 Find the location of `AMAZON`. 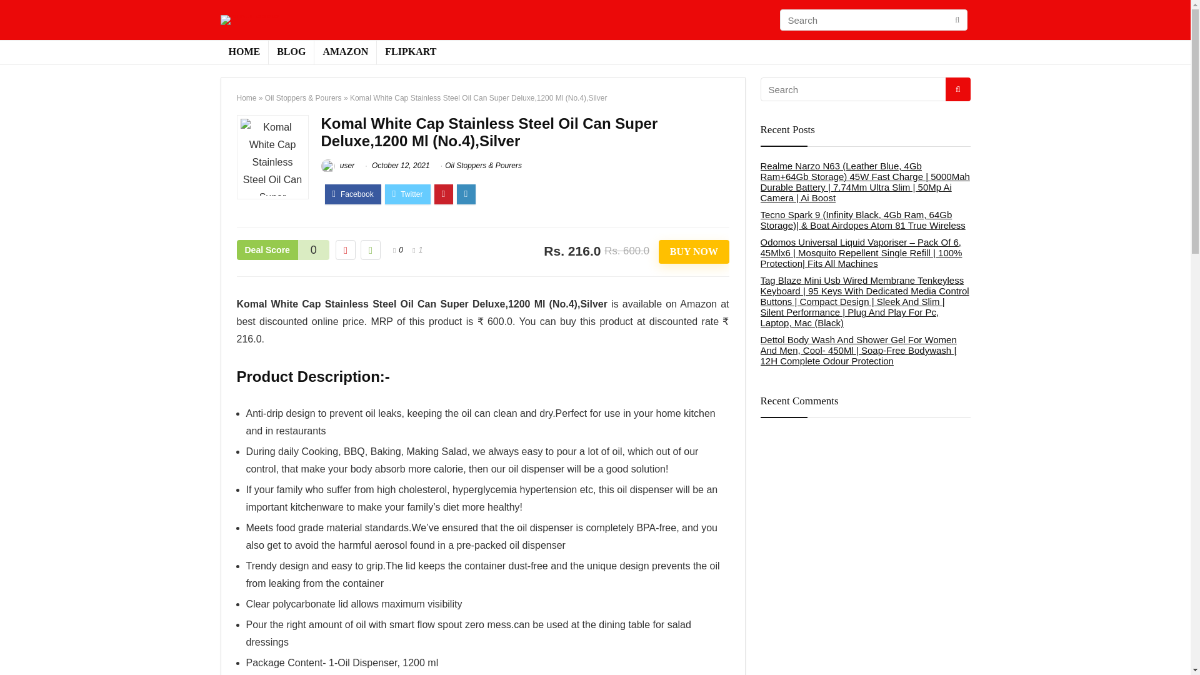

AMAZON is located at coordinates (345, 52).